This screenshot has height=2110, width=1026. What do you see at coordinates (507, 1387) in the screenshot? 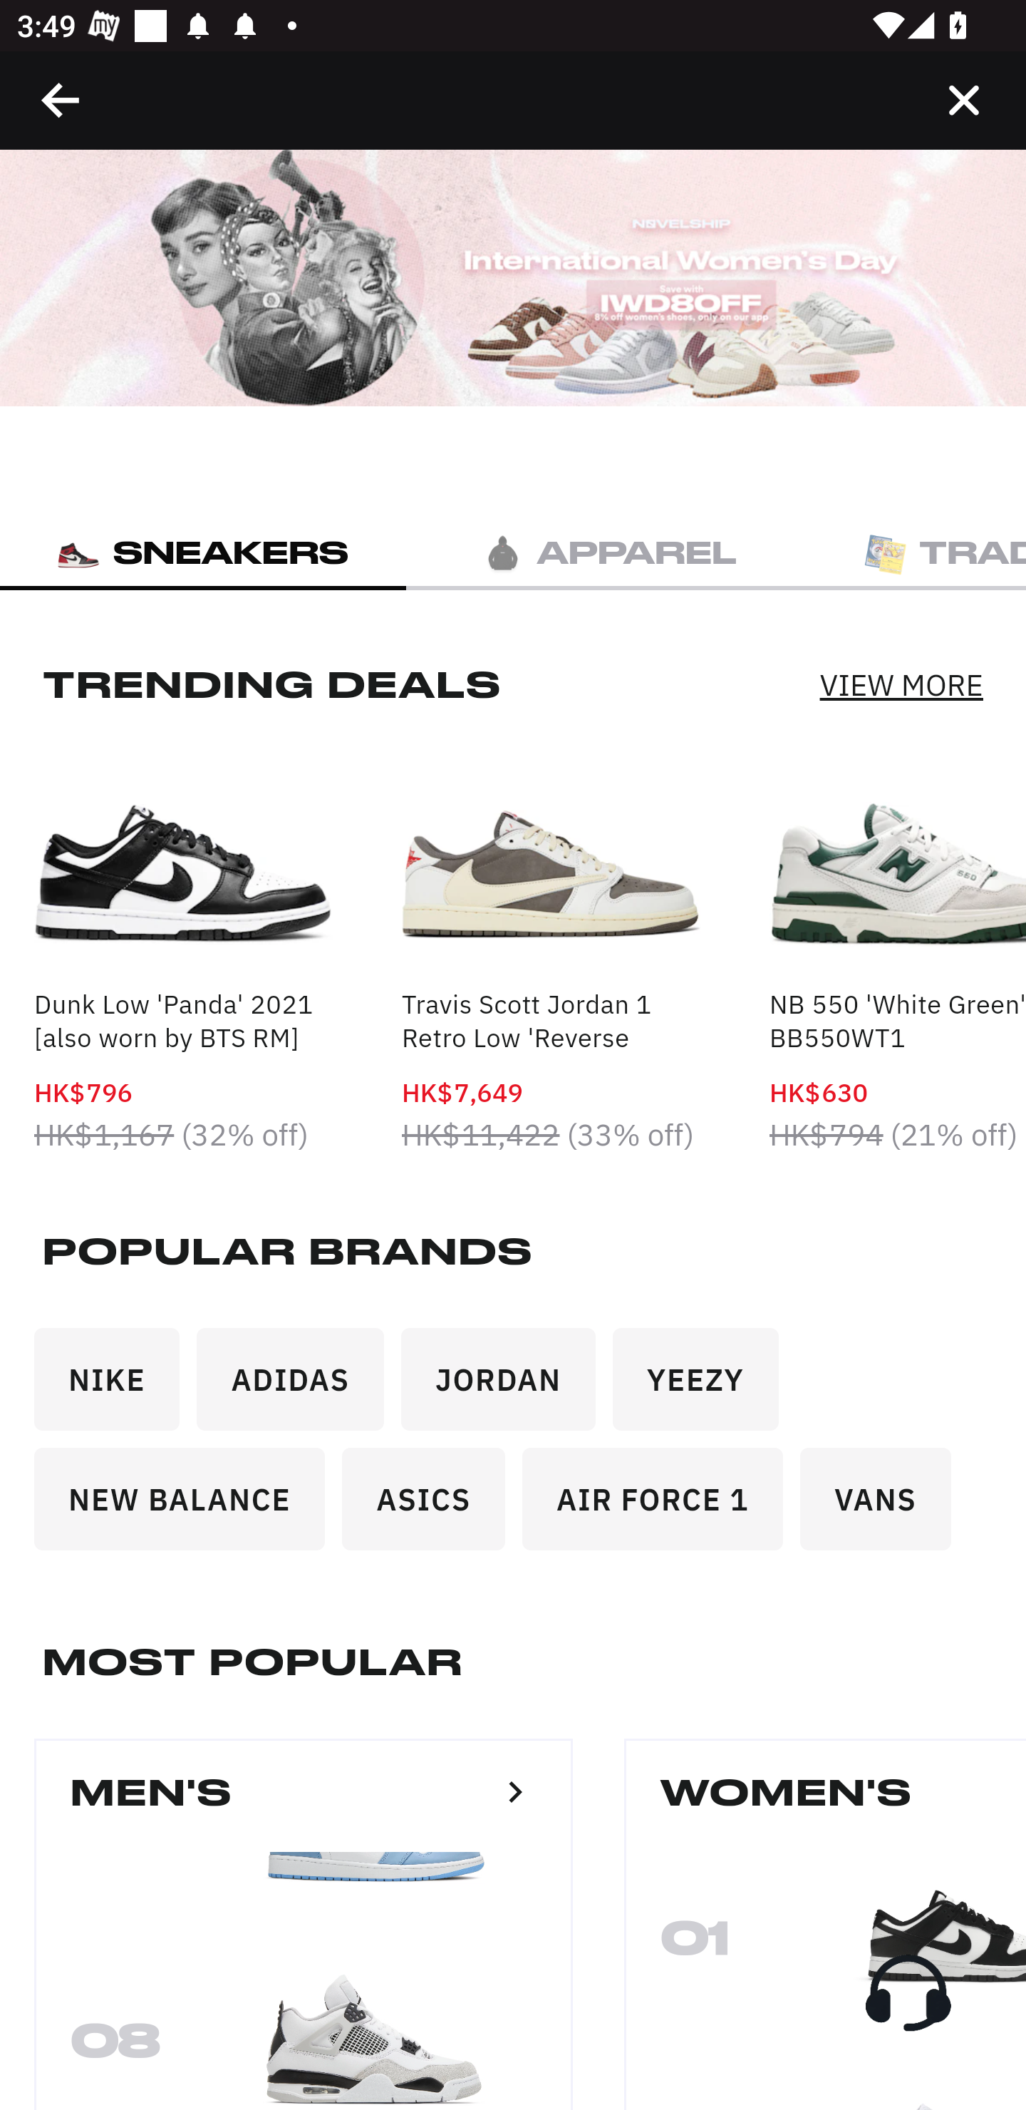
I see `JORDAN` at bounding box center [507, 1387].